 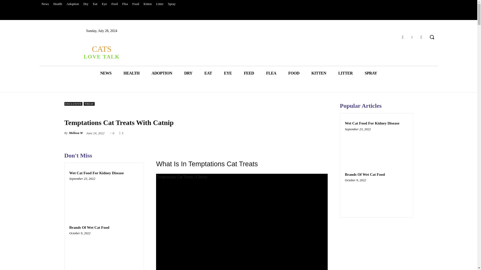 I want to click on Wet Cat Food For Kidney Disease, so click(x=96, y=173).